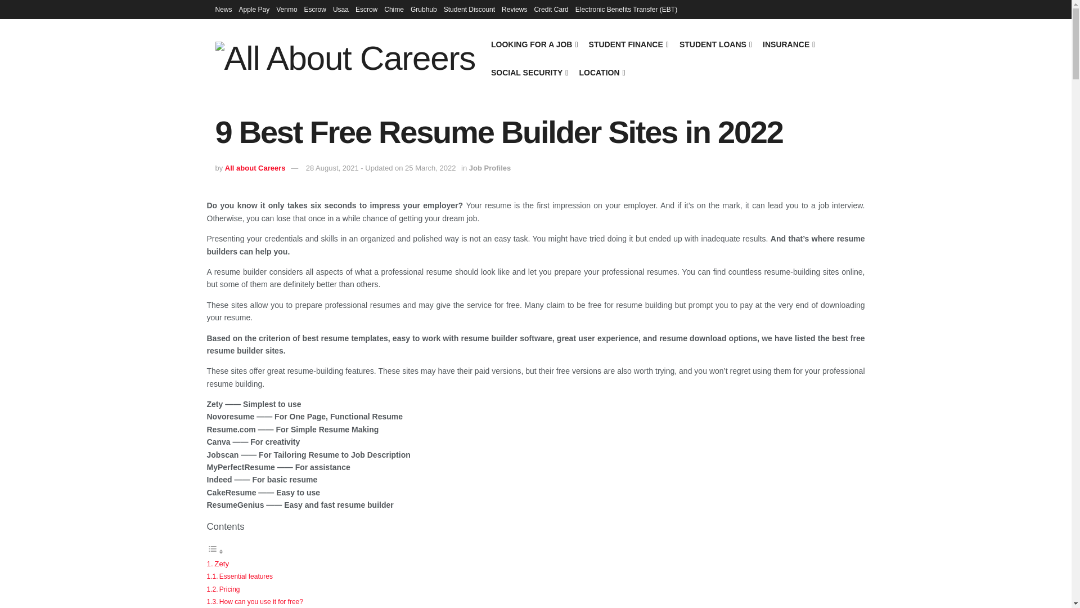  Describe the element at coordinates (287, 9) in the screenshot. I see `Venmo` at that location.